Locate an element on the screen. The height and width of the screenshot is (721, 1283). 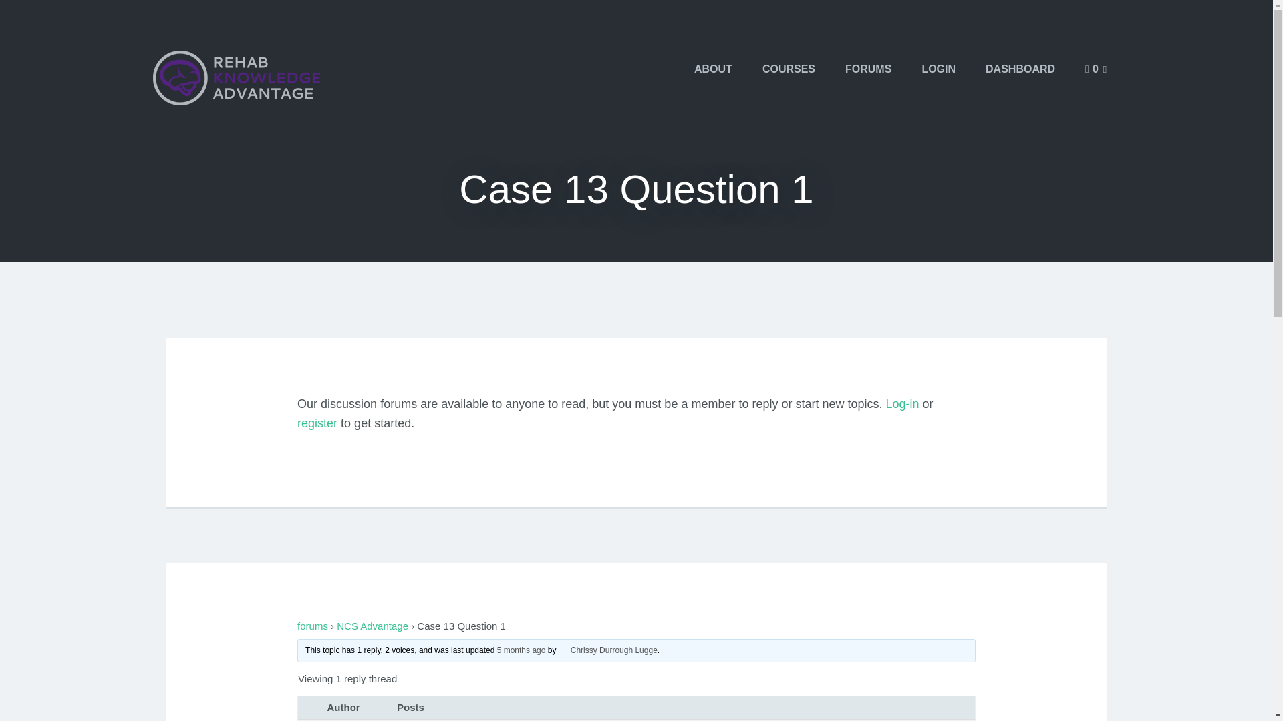
ABOUT is located at coordinates (713, 69).